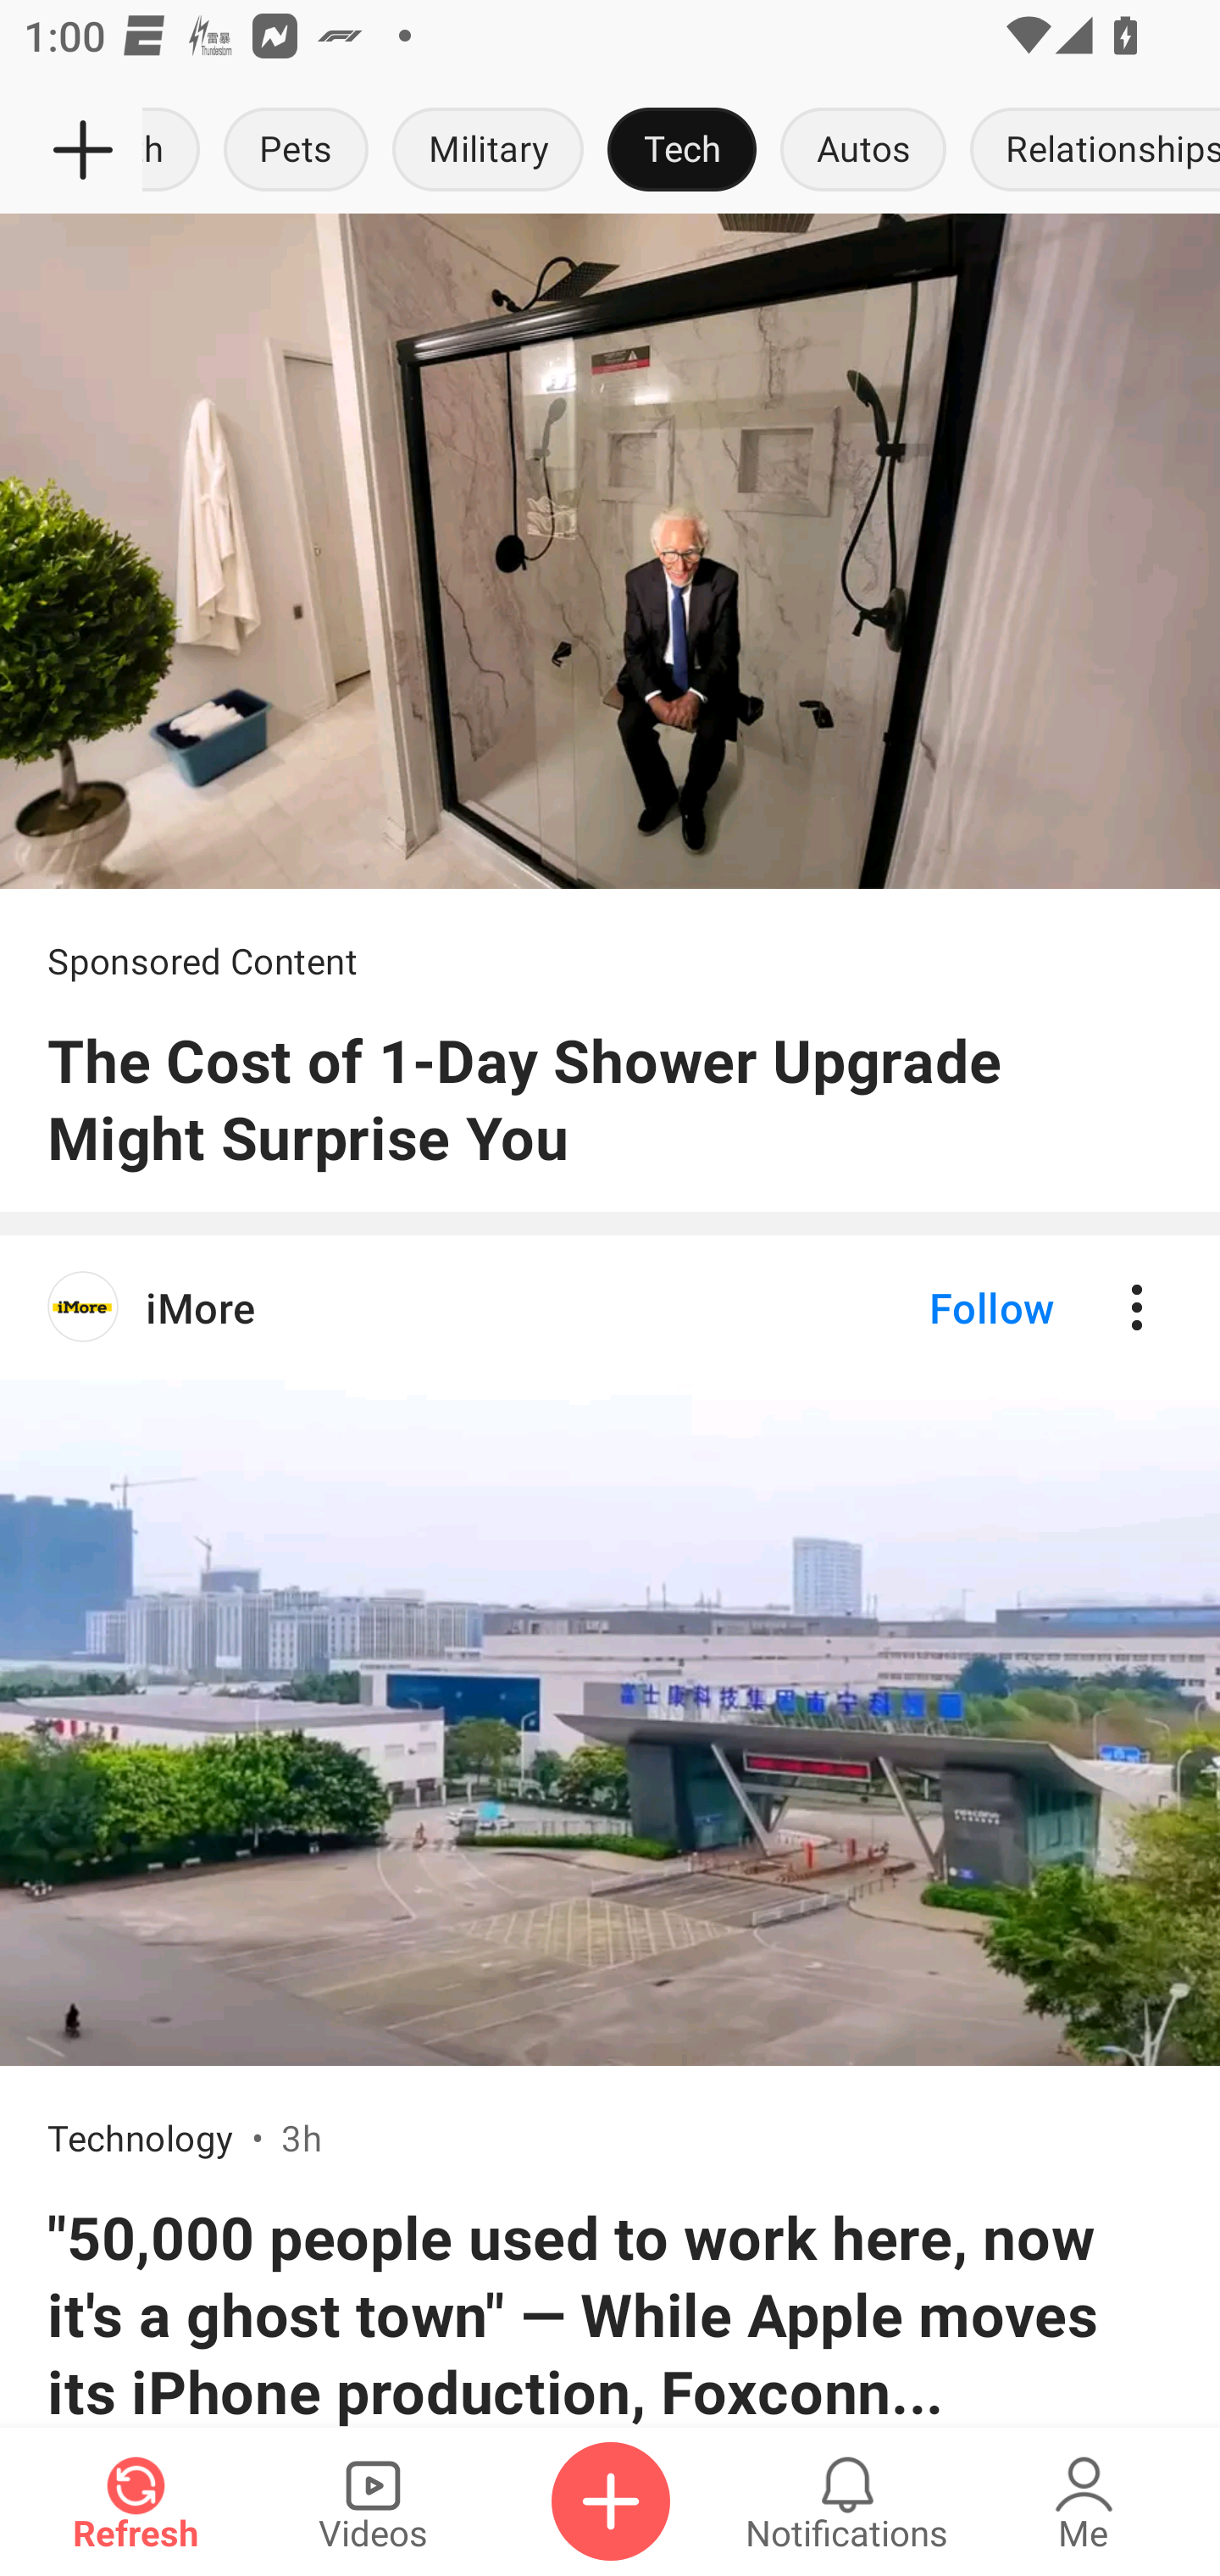 This screenshot has width=1220, height=2576. I want to click on Follow, so click(935, 1308).